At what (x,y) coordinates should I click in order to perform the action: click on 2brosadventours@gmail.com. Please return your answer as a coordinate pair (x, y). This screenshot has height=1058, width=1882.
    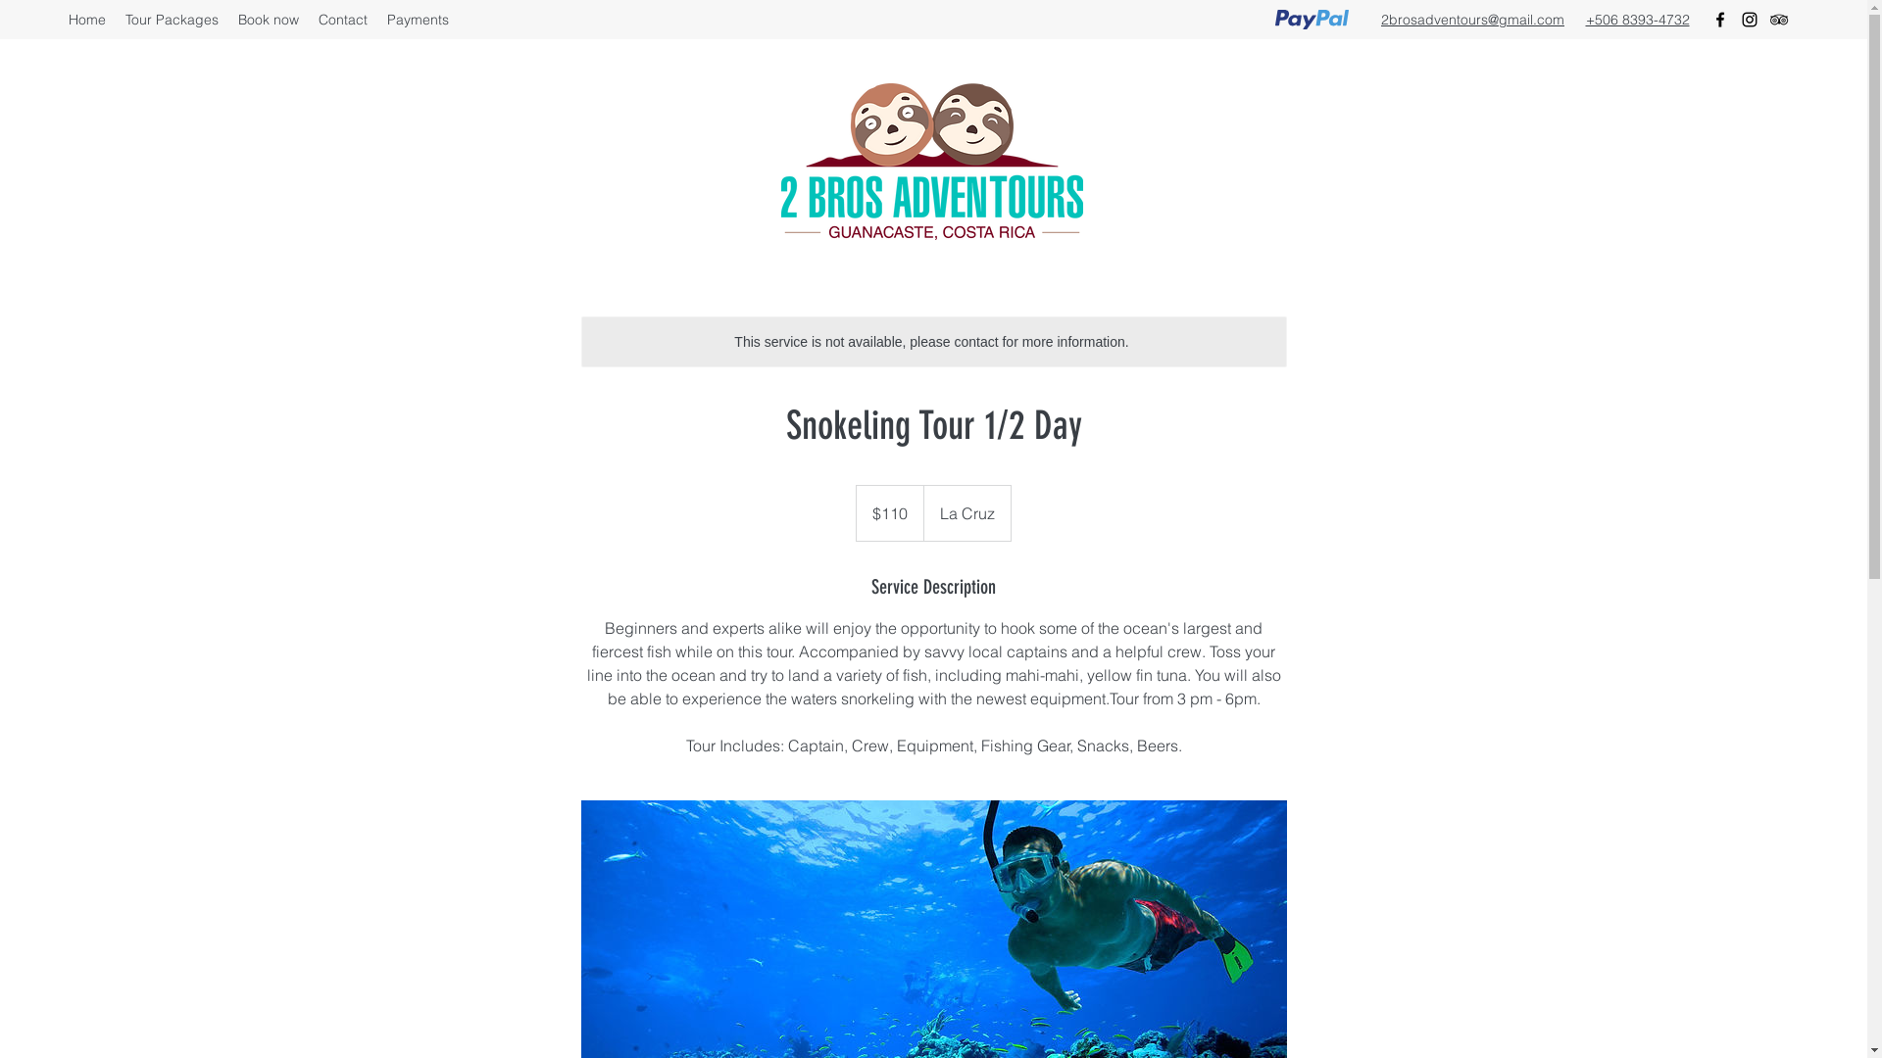
    Looking at the image, I should click on (1472, 20).